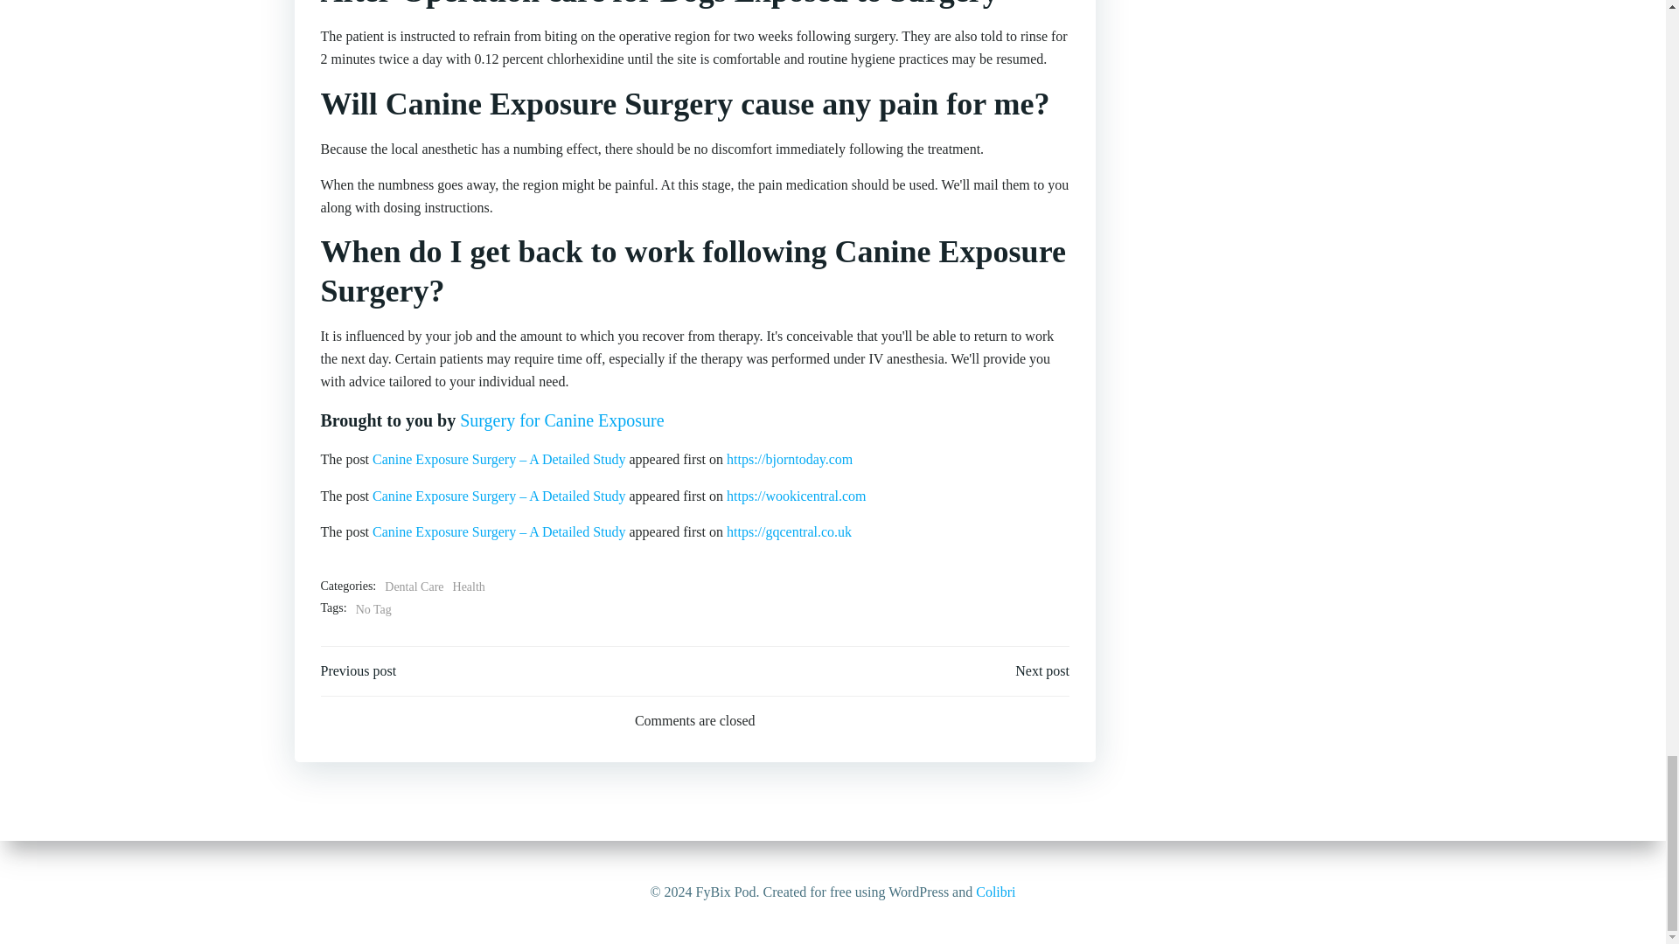 The image size is (1679, 944). I want to click on Surgery for Canine Exposure, so click(561, 420).